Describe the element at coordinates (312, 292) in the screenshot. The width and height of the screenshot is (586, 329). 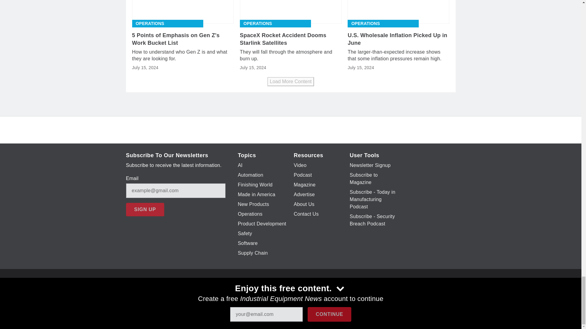
I see `LinkedIn icon` at that location.